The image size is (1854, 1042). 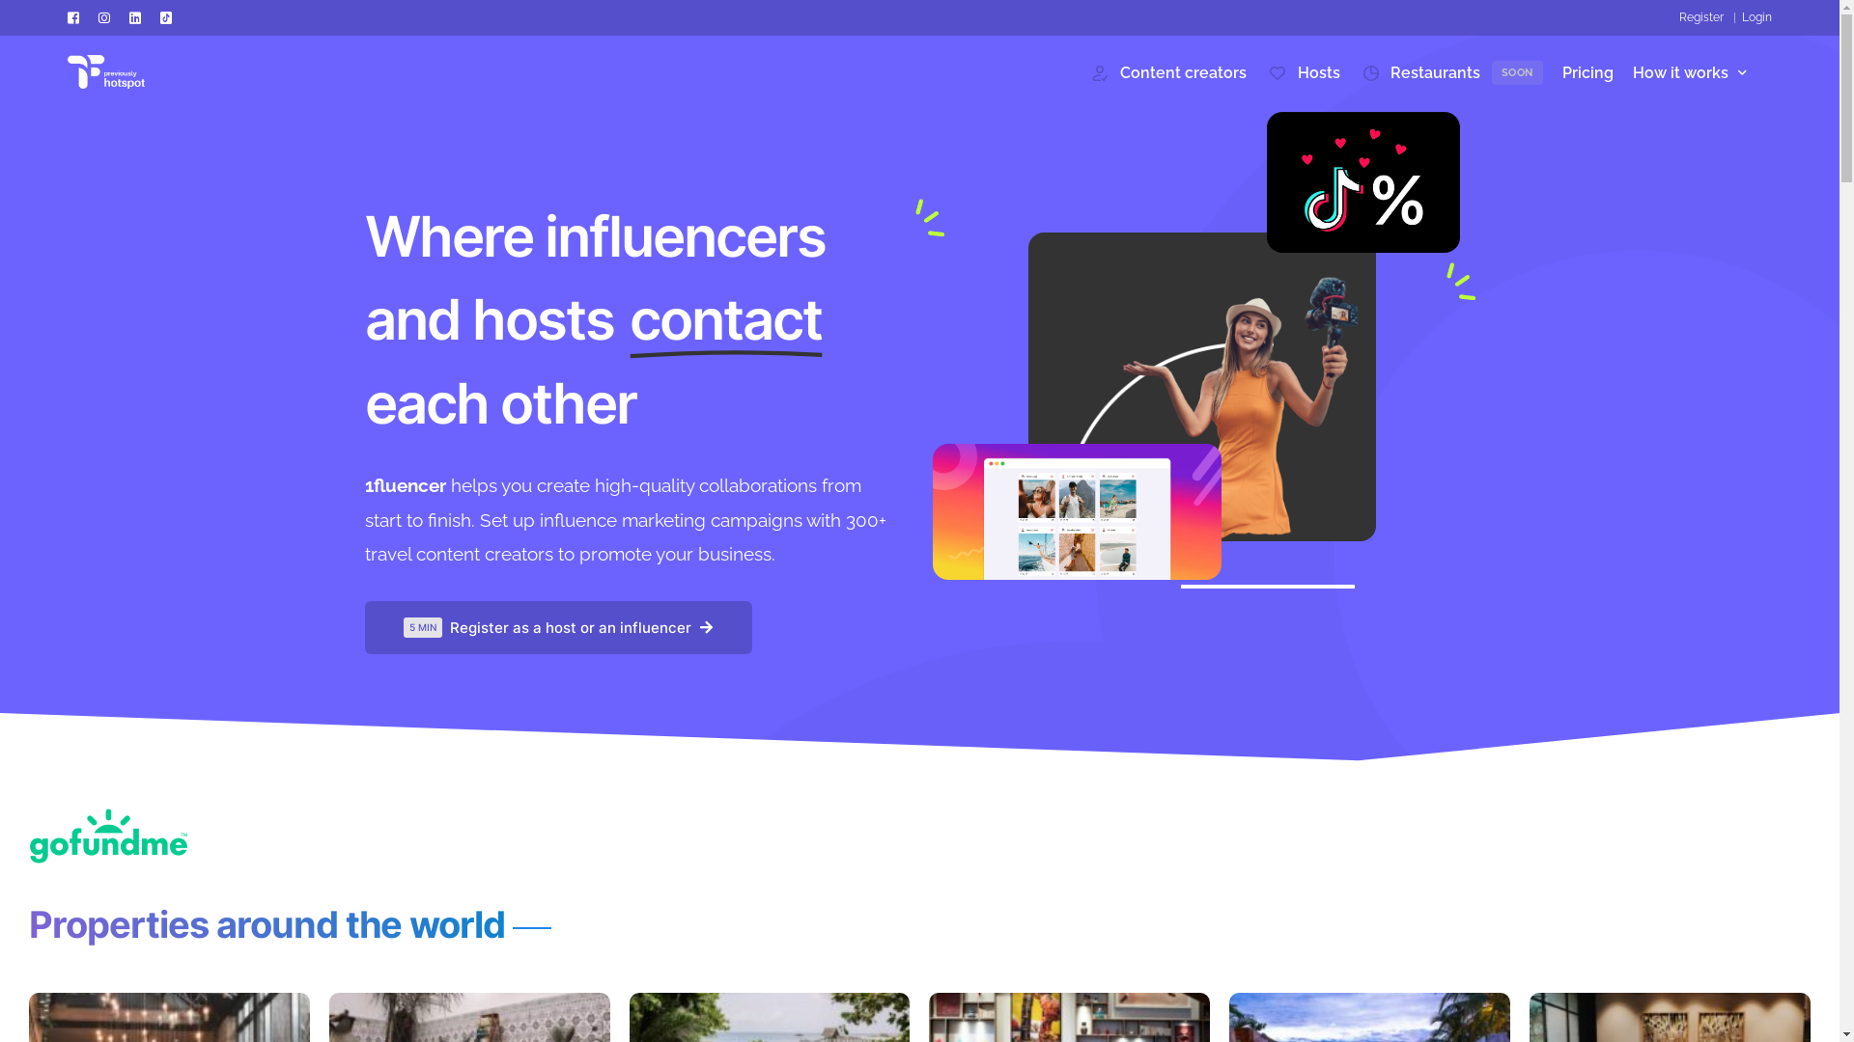 What do you see at coordinates (1587, 71) in the screenshot?
I see `Pricing` at bounding box center [1587, 71].